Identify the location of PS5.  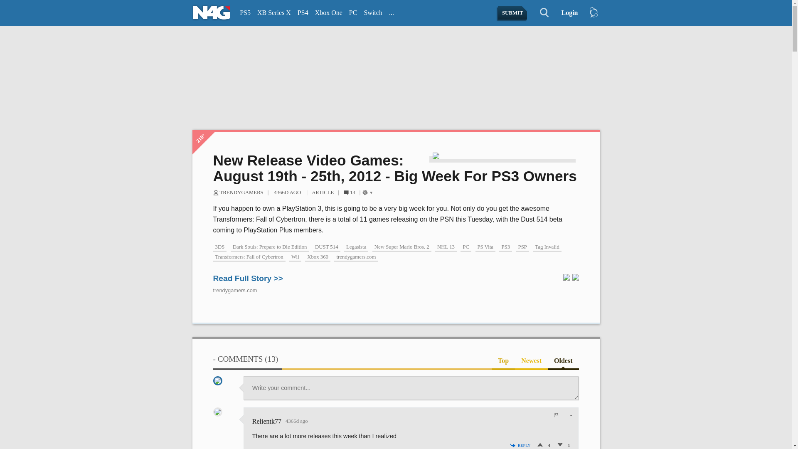
(245, 13).